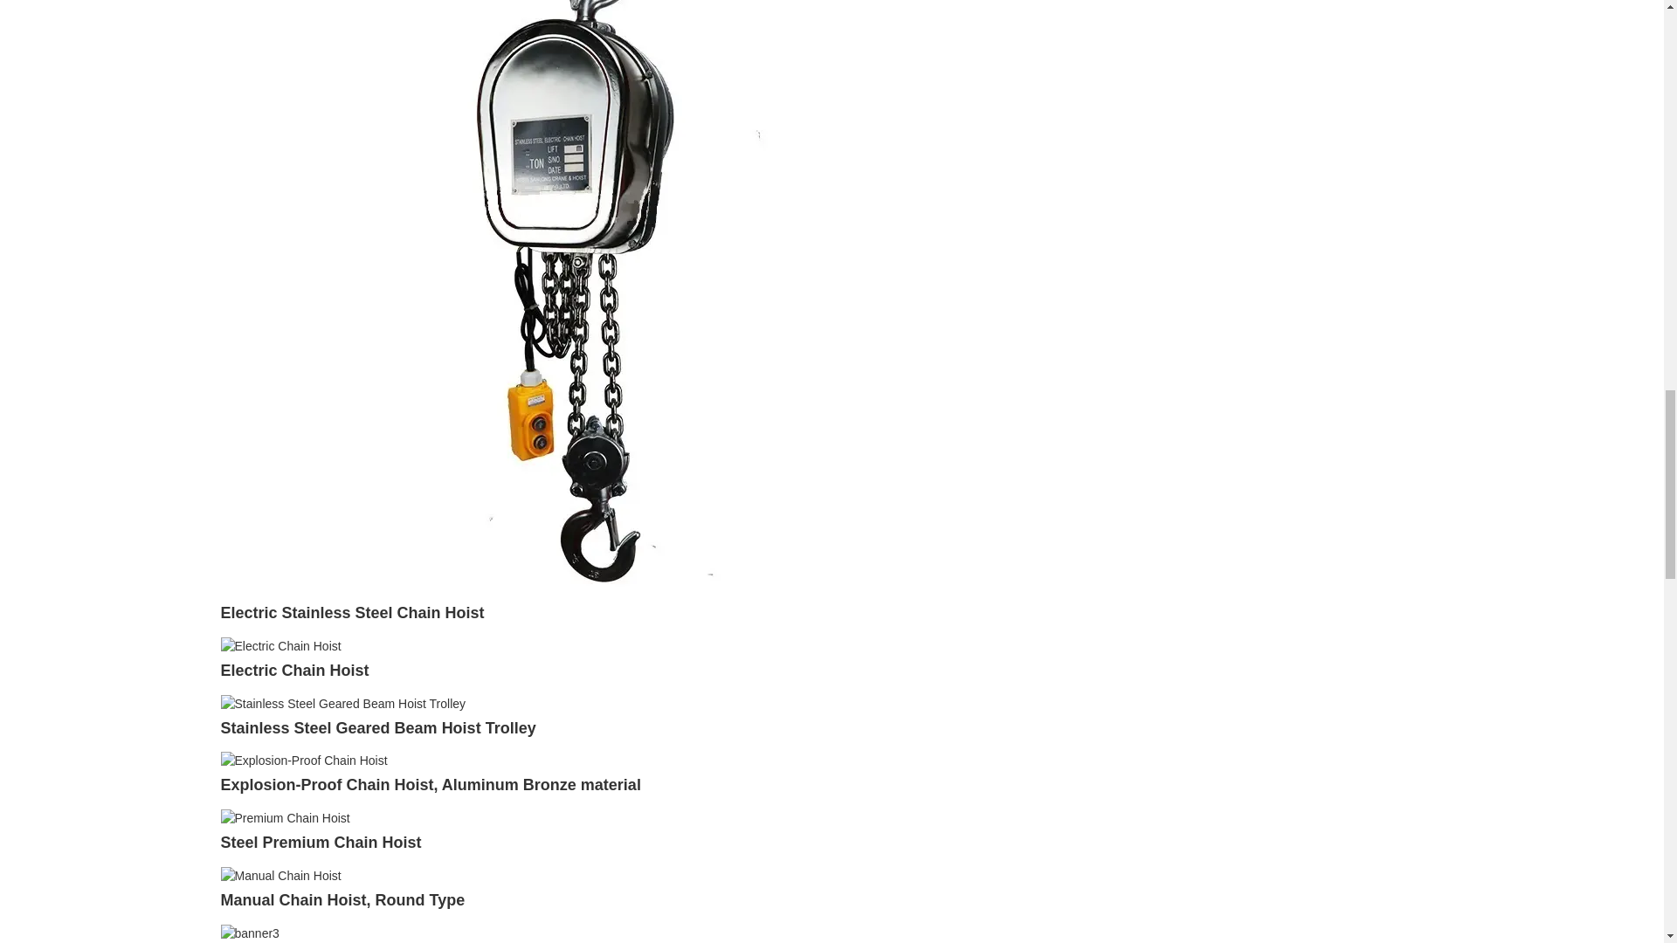 The width and height of the screenshot is (1677, 943). What do you see at coordinates (569, 248) in the screenshot?
I see `Electric Stainless Steel Chain Hoist` at bounding box center [569, 248].